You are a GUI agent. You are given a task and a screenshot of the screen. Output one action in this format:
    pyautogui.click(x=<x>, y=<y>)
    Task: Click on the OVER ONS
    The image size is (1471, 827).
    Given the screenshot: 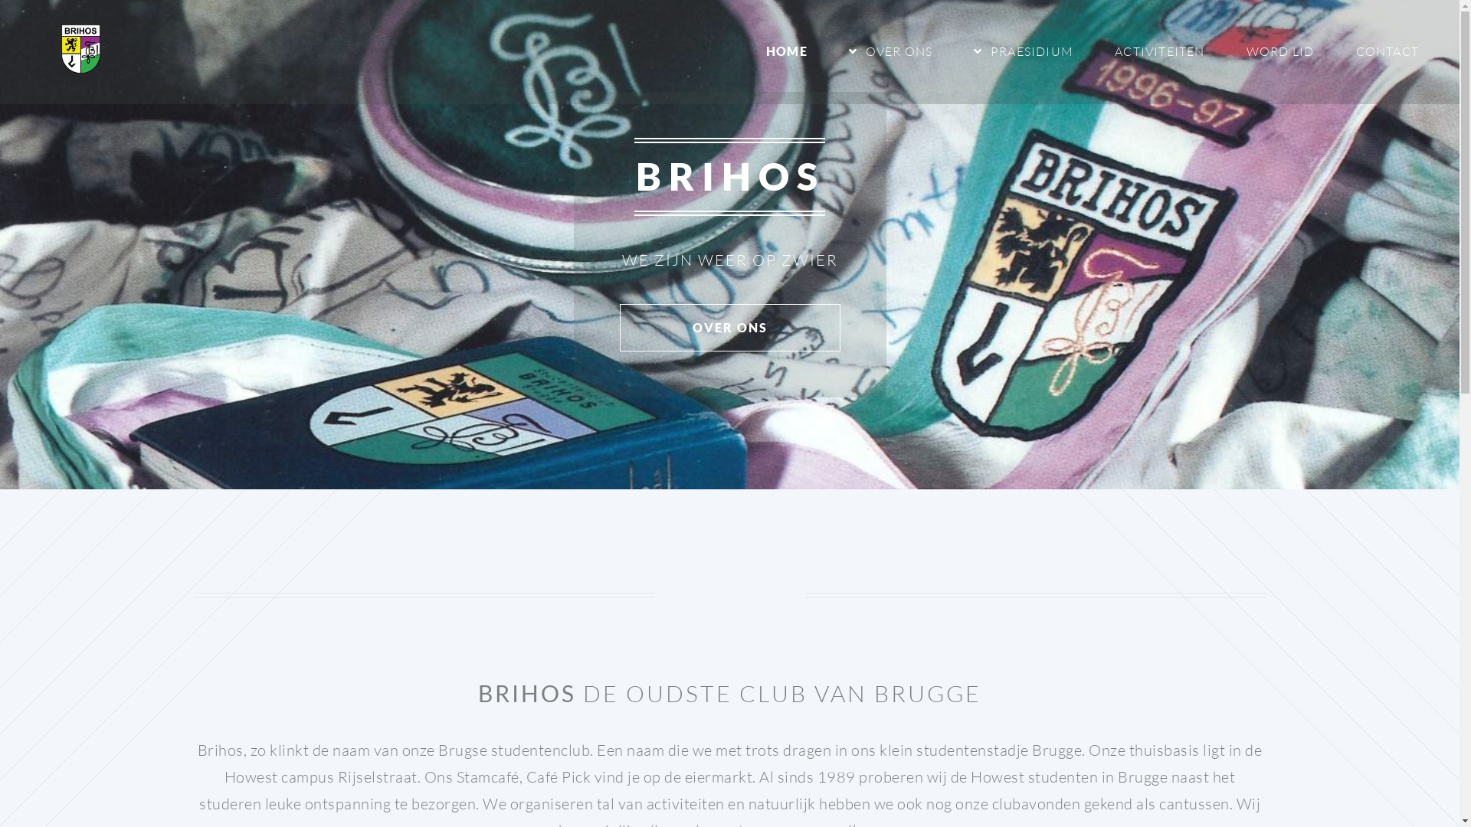 What is the action you would take?
    pyautogui.click(x=890, y=52)
    